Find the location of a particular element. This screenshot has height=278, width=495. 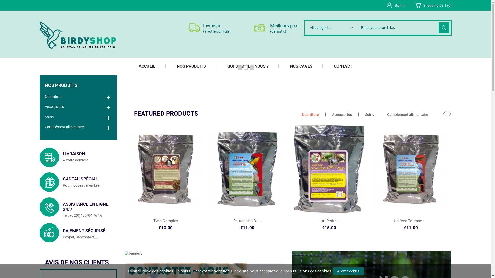

2 is located at coordinates (246, 67).